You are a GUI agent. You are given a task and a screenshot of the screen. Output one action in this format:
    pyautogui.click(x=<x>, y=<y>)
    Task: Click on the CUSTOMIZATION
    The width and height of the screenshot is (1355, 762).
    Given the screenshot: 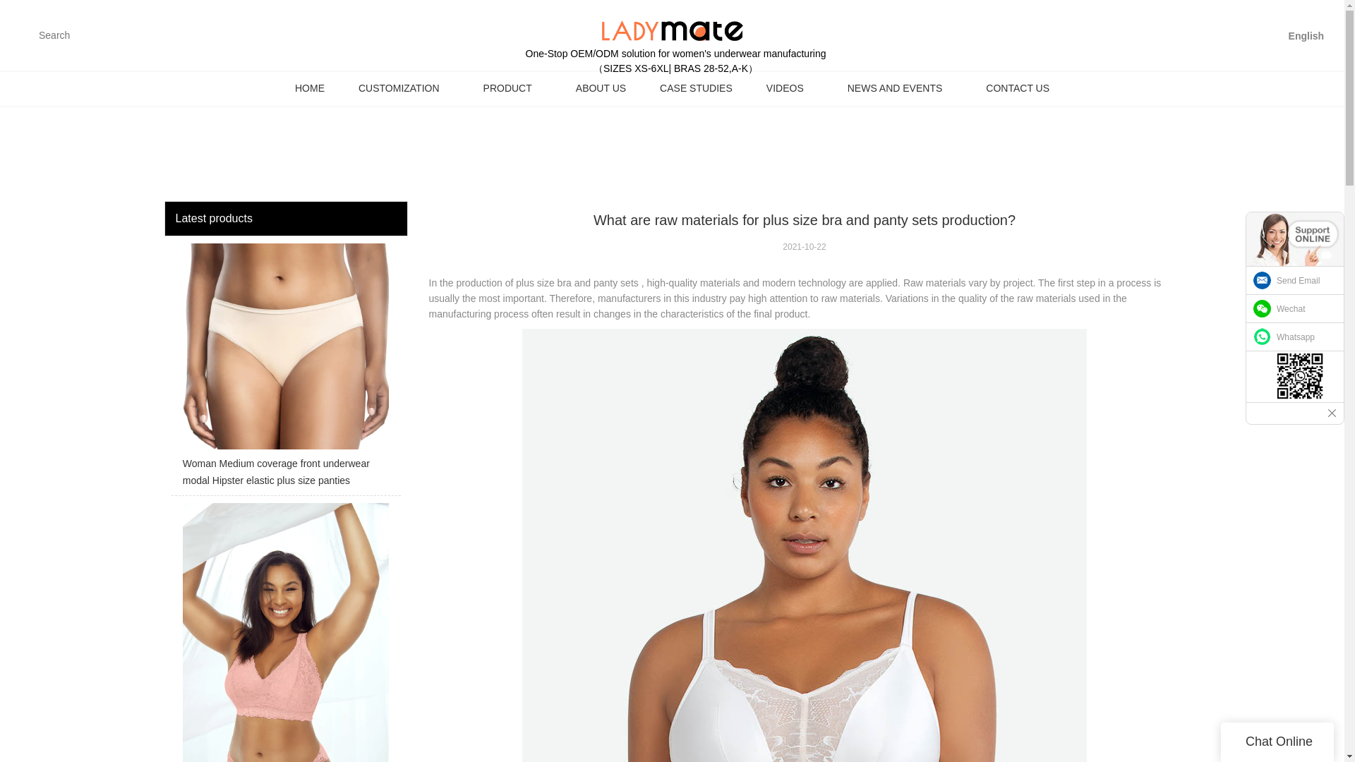 What is the action you would take?
    pyautogui.click(x=404, y=88)
    